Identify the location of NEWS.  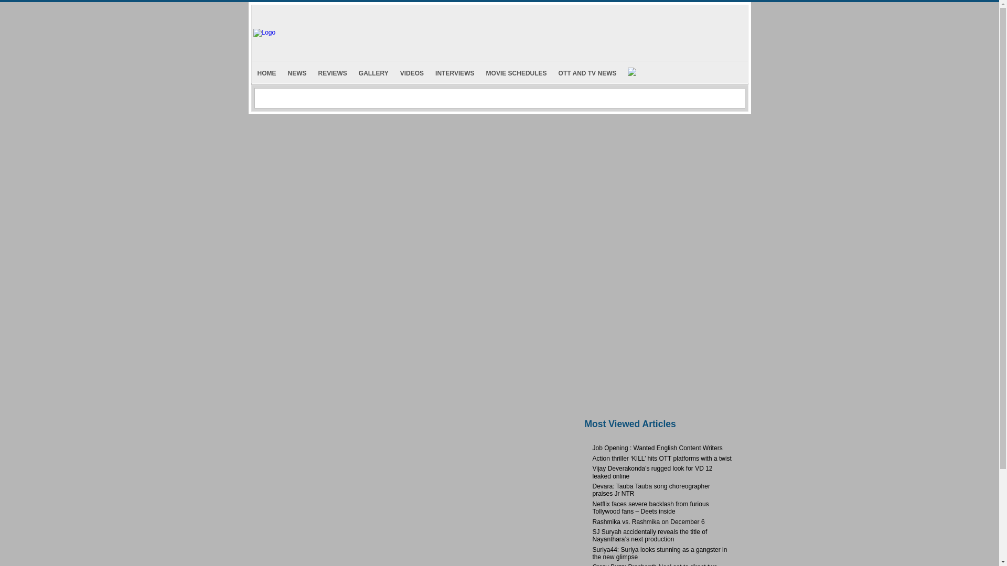
(297, 71).